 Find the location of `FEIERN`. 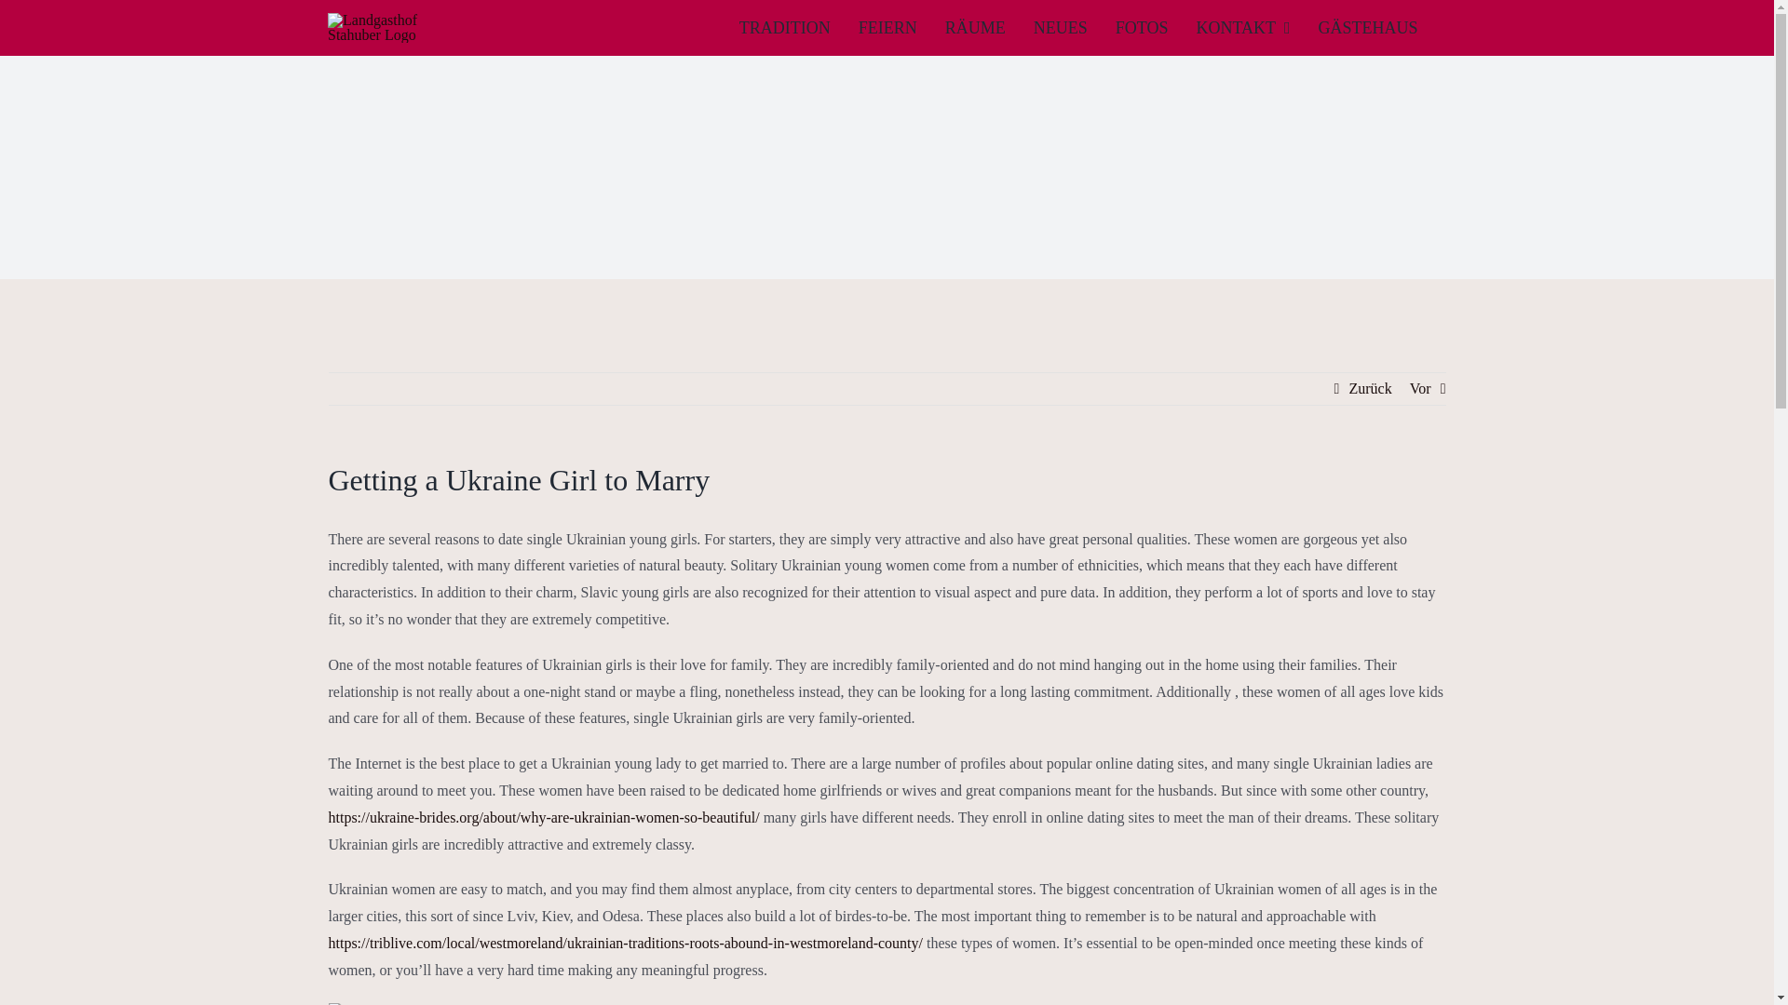

FEIERN is located at coordinates (901, 28).